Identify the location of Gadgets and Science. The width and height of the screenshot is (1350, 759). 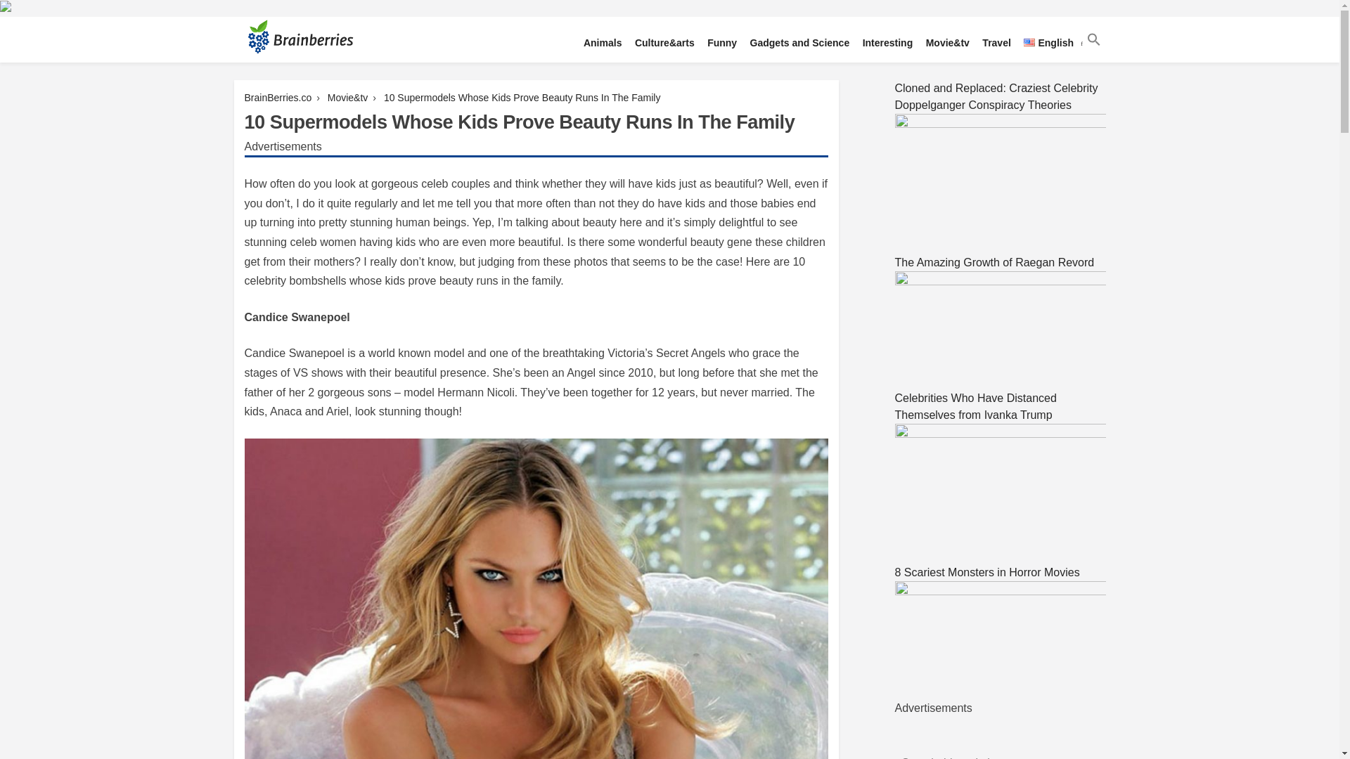
(799, 44).